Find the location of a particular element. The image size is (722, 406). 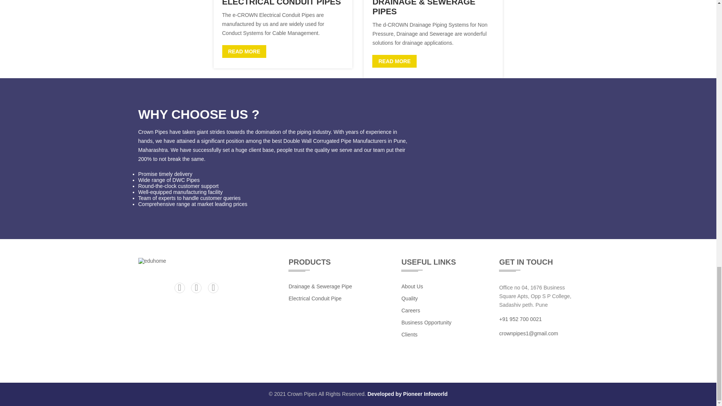

Electrical Conduit Pipe is located at coordinates (315, 298).